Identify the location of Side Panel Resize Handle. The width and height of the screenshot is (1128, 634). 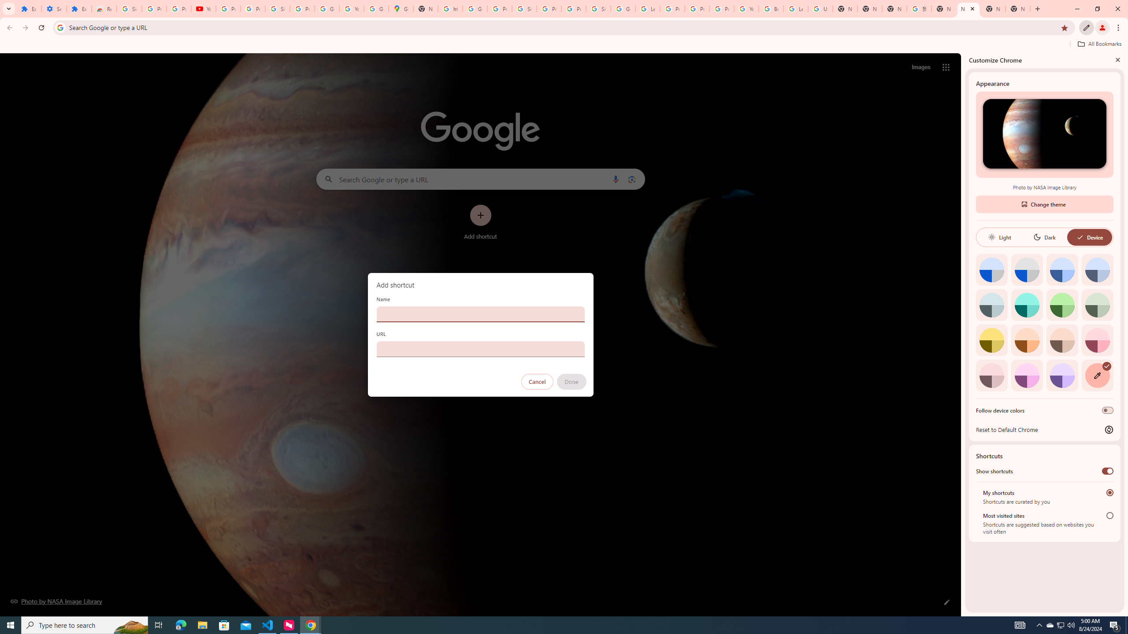
(963, 334).